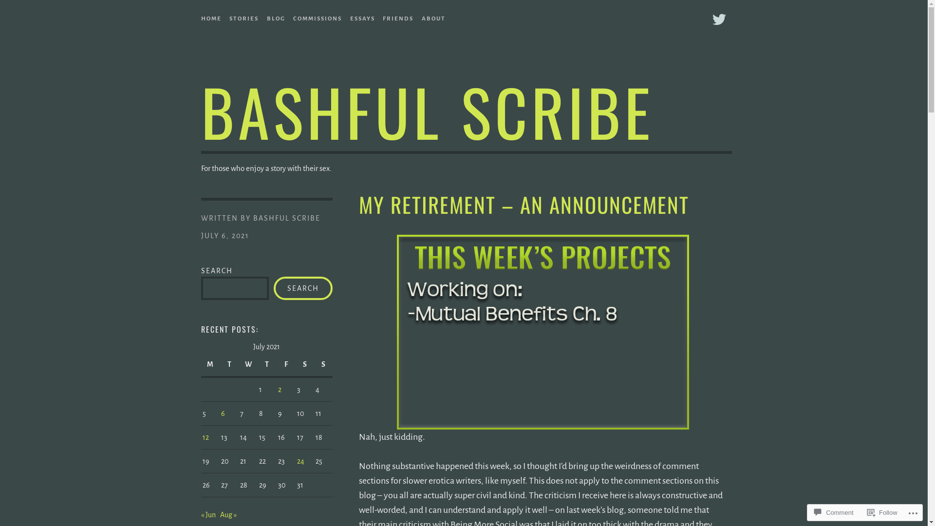 Image resolution: width=935 pixels, height=526 pixels. I want to click on BASHFUL SCRIBE, so click(427, 111).